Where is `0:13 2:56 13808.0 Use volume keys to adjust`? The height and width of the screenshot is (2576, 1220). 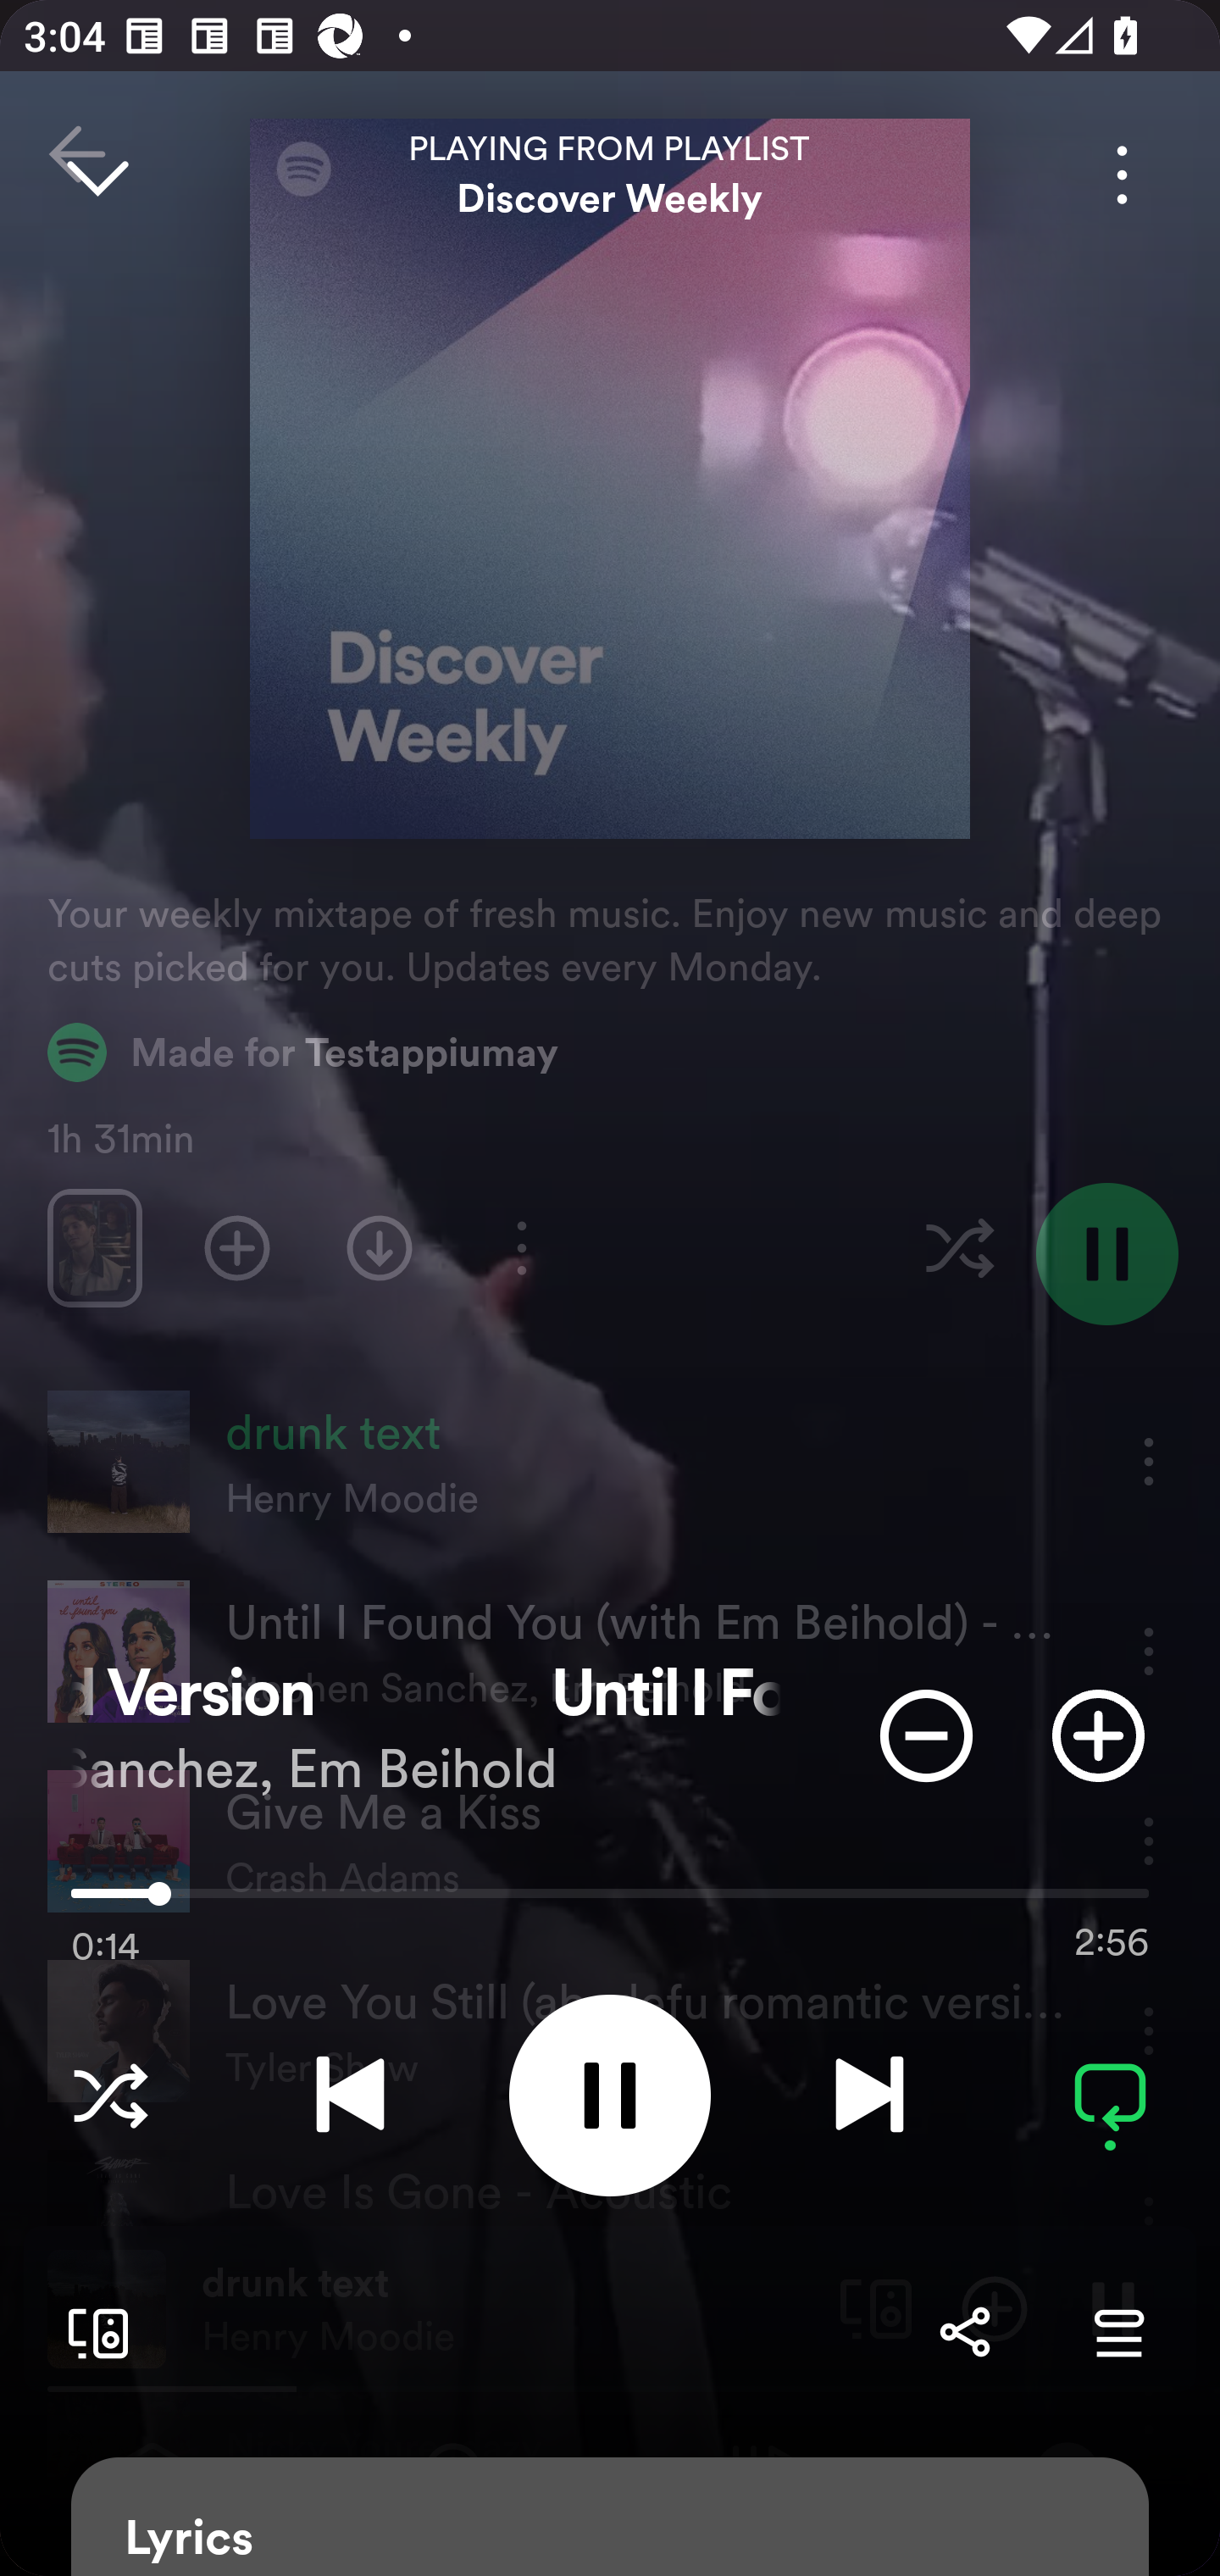 0:13 2:56 13808.0 Use volume keys to adjust is located at coordinates (610, 1901).